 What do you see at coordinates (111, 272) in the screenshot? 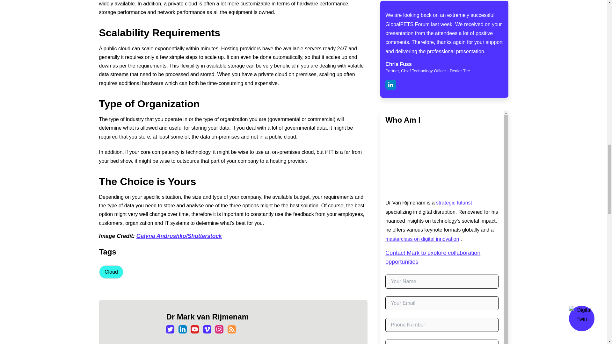
I see `Cloud` at bounding box center [111, 272].